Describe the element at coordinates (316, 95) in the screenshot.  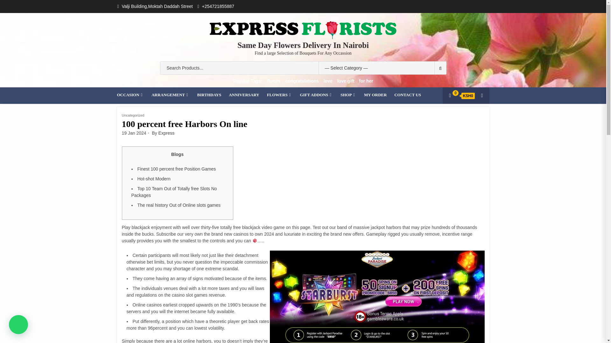
I see `GIFT ADDONS` at that location.